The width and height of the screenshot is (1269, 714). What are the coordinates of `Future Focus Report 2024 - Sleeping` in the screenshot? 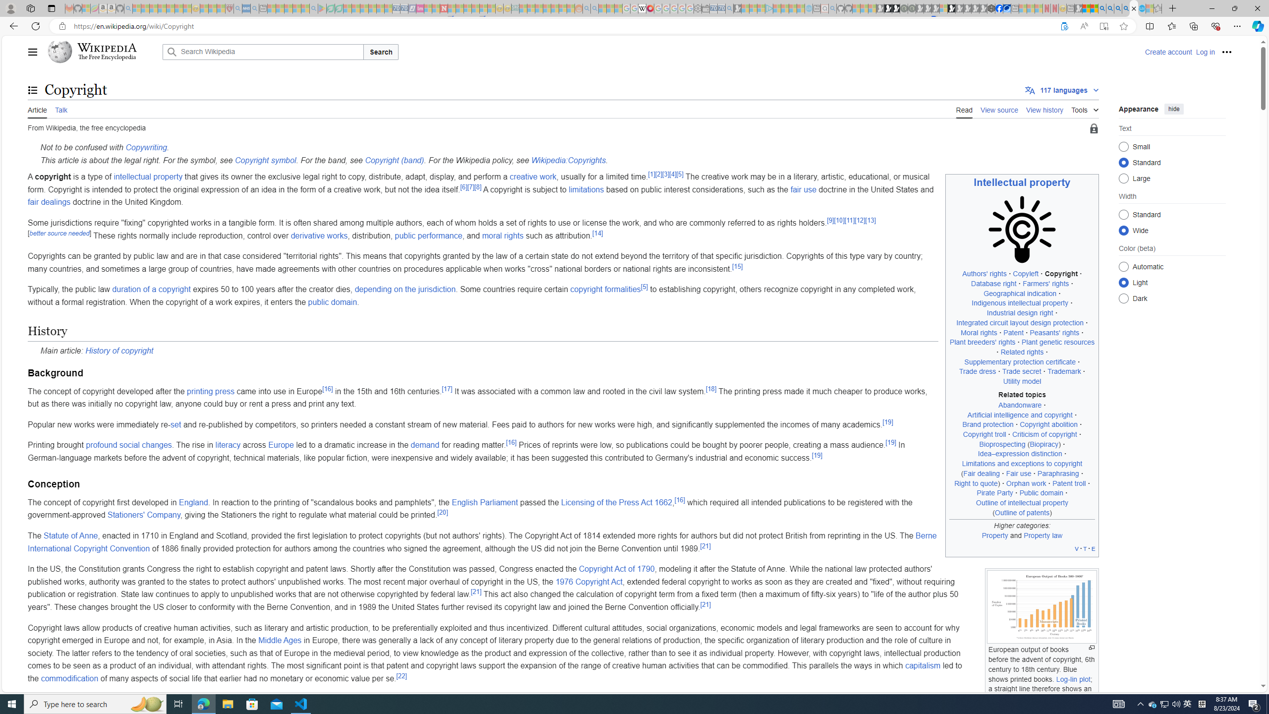 It's located at (912, 8).